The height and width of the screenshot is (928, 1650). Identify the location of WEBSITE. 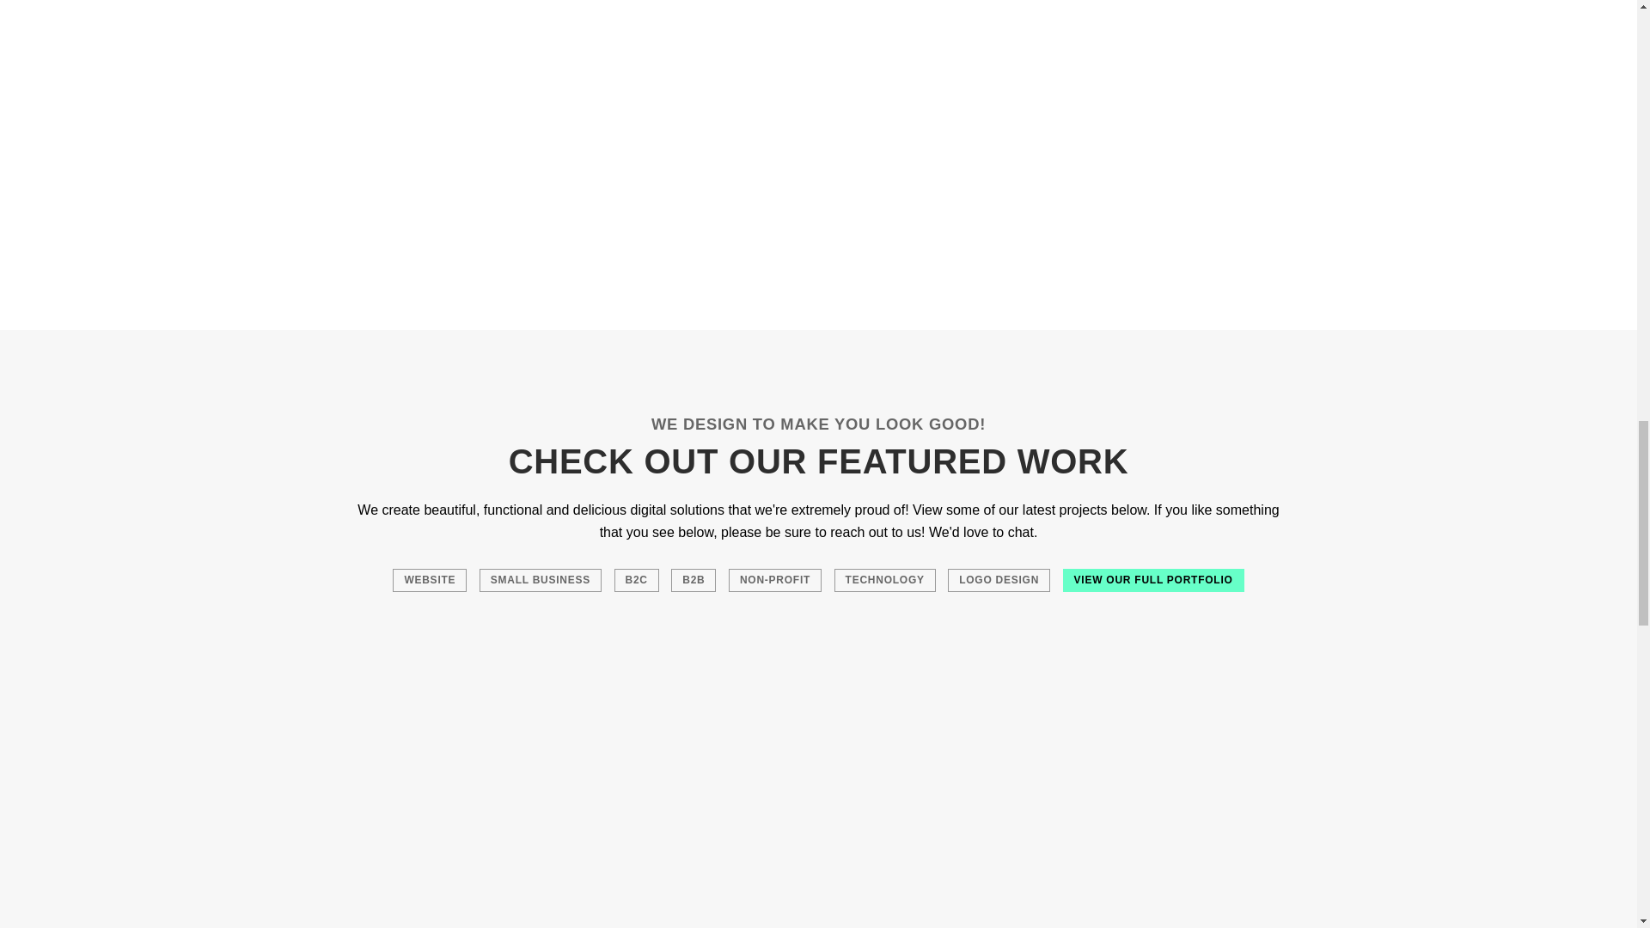
(430, 579).